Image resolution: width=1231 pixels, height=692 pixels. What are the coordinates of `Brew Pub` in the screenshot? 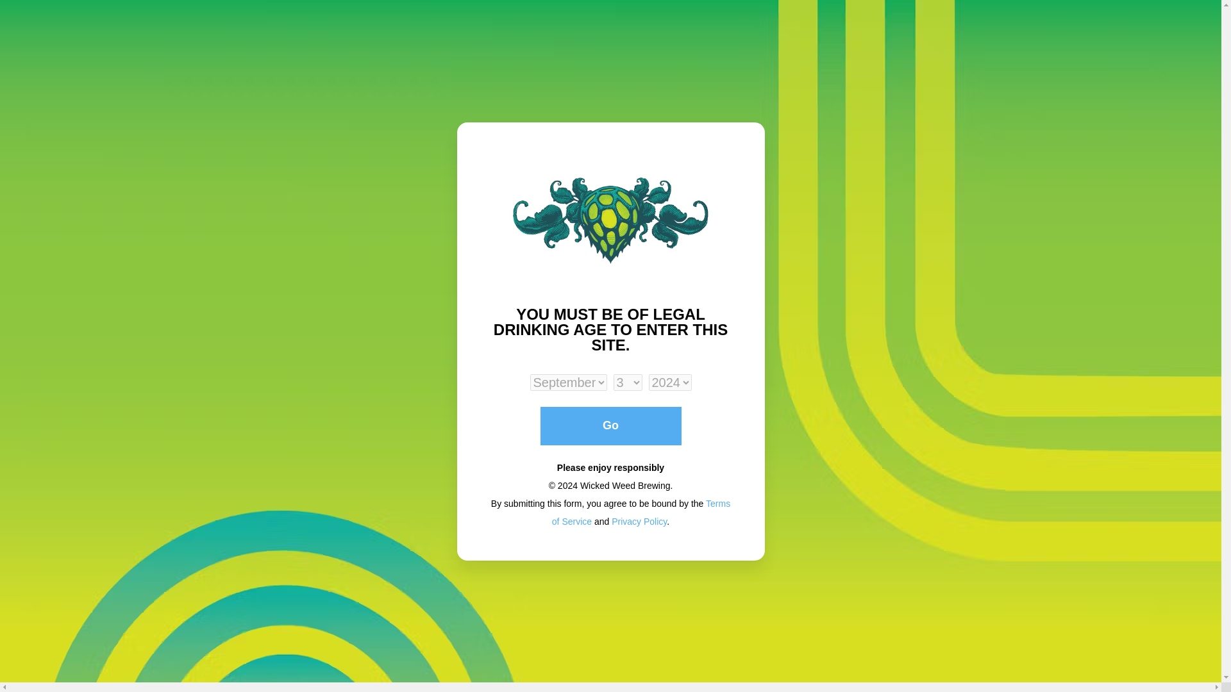 It's located at (72, 232).